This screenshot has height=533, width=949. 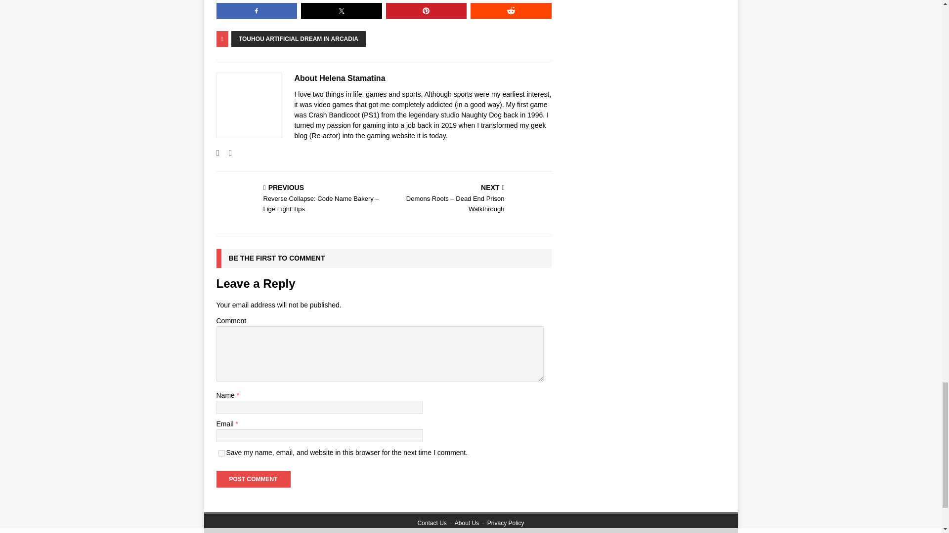 What do you see at coordinates (253, 479) in the screenshot?
I see `Post Comment` at bounding box center [253, 479].